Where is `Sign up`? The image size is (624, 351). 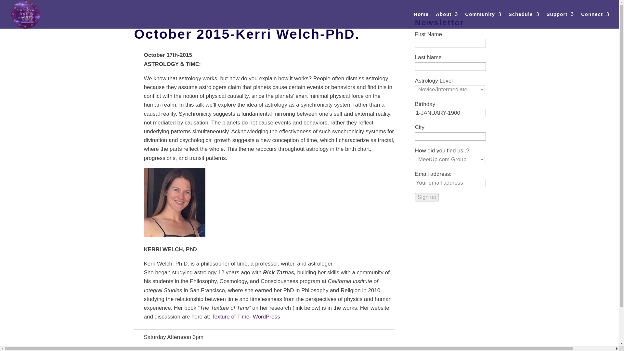 Sign up is located at coordinates (427, 197).